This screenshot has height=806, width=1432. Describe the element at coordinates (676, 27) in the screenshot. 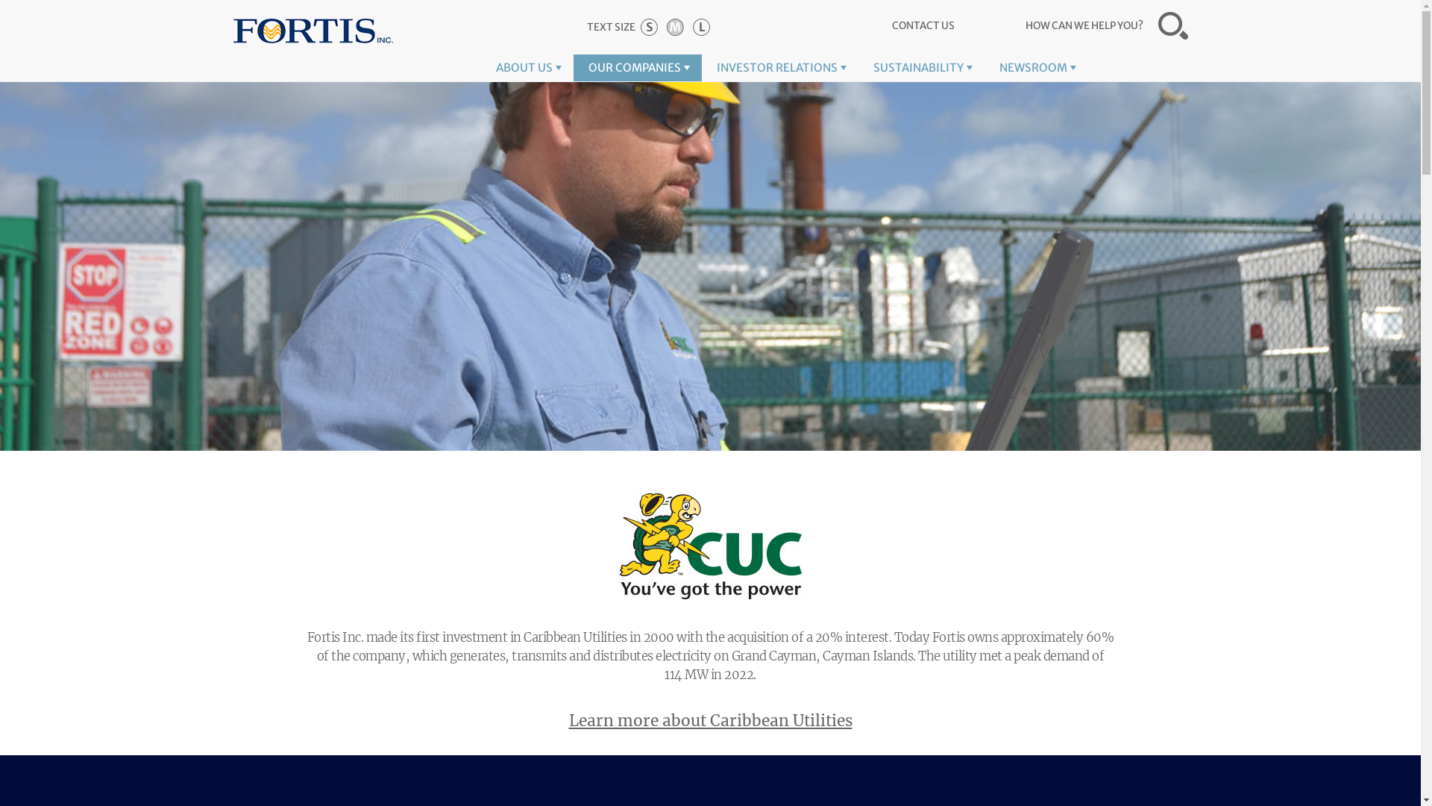

I see `M` at that location.